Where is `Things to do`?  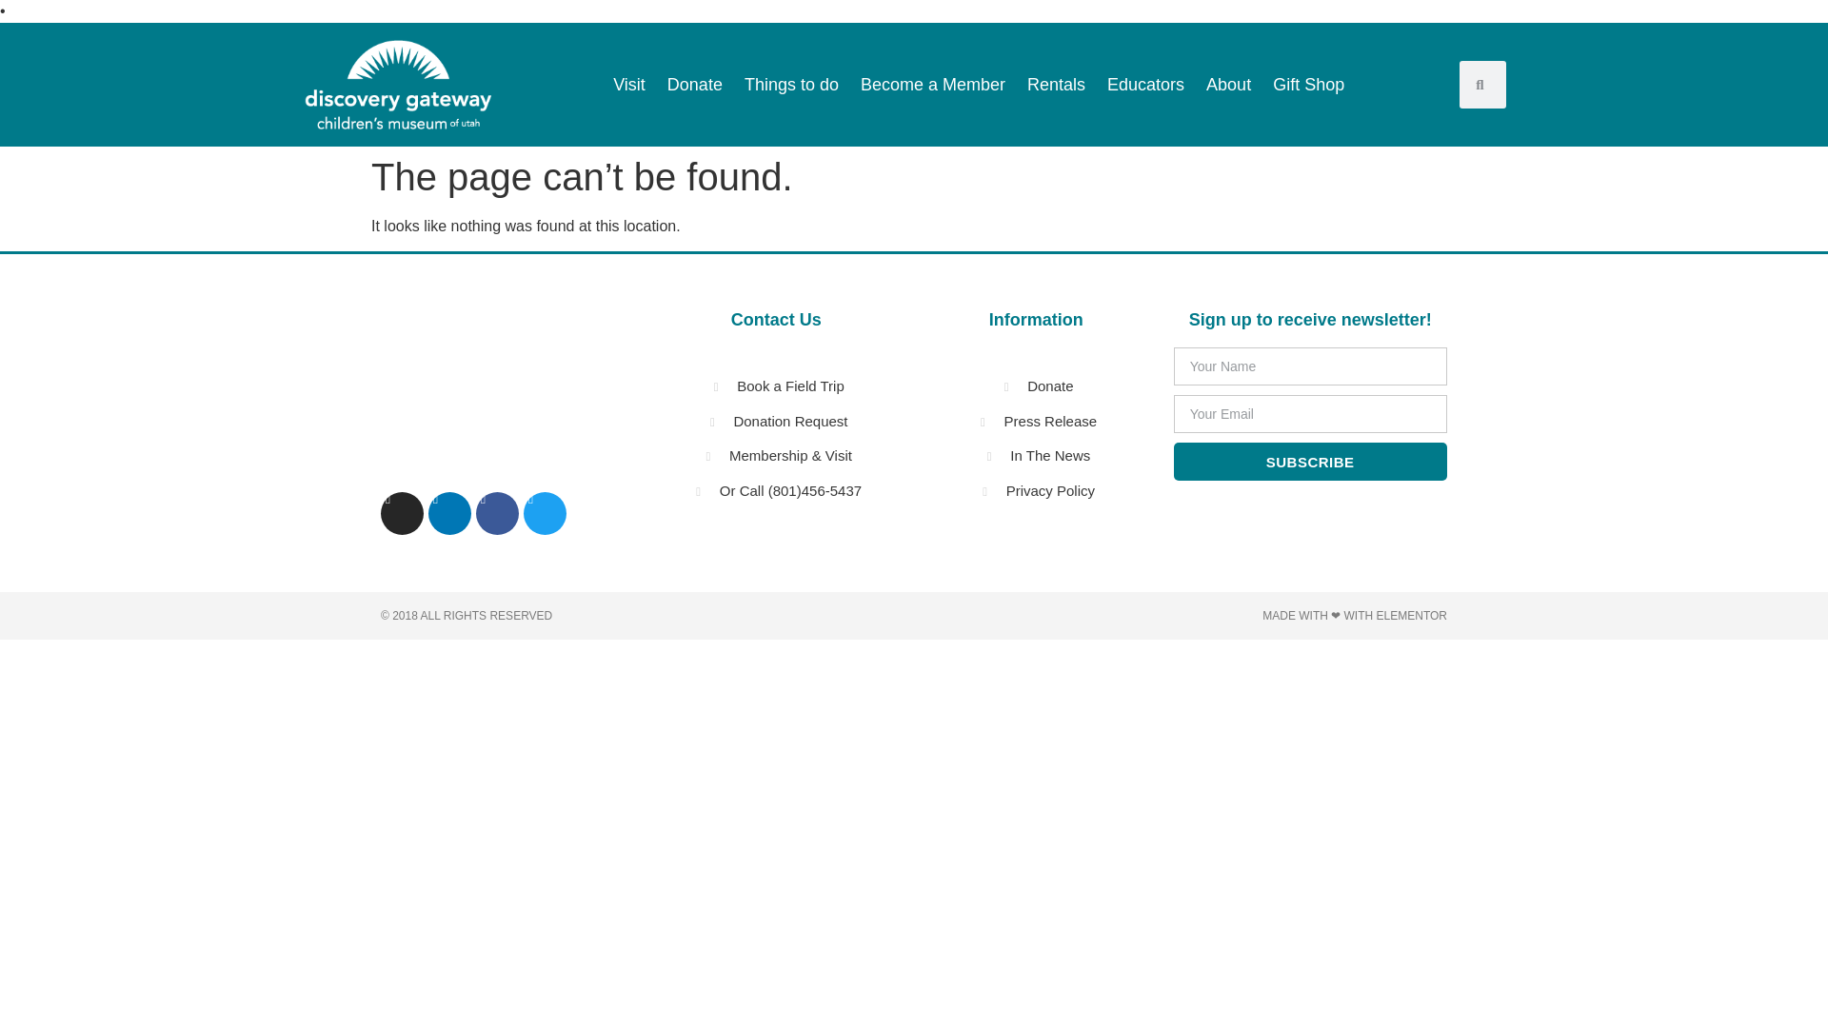 Things to do is located at coordinates (791, 84).